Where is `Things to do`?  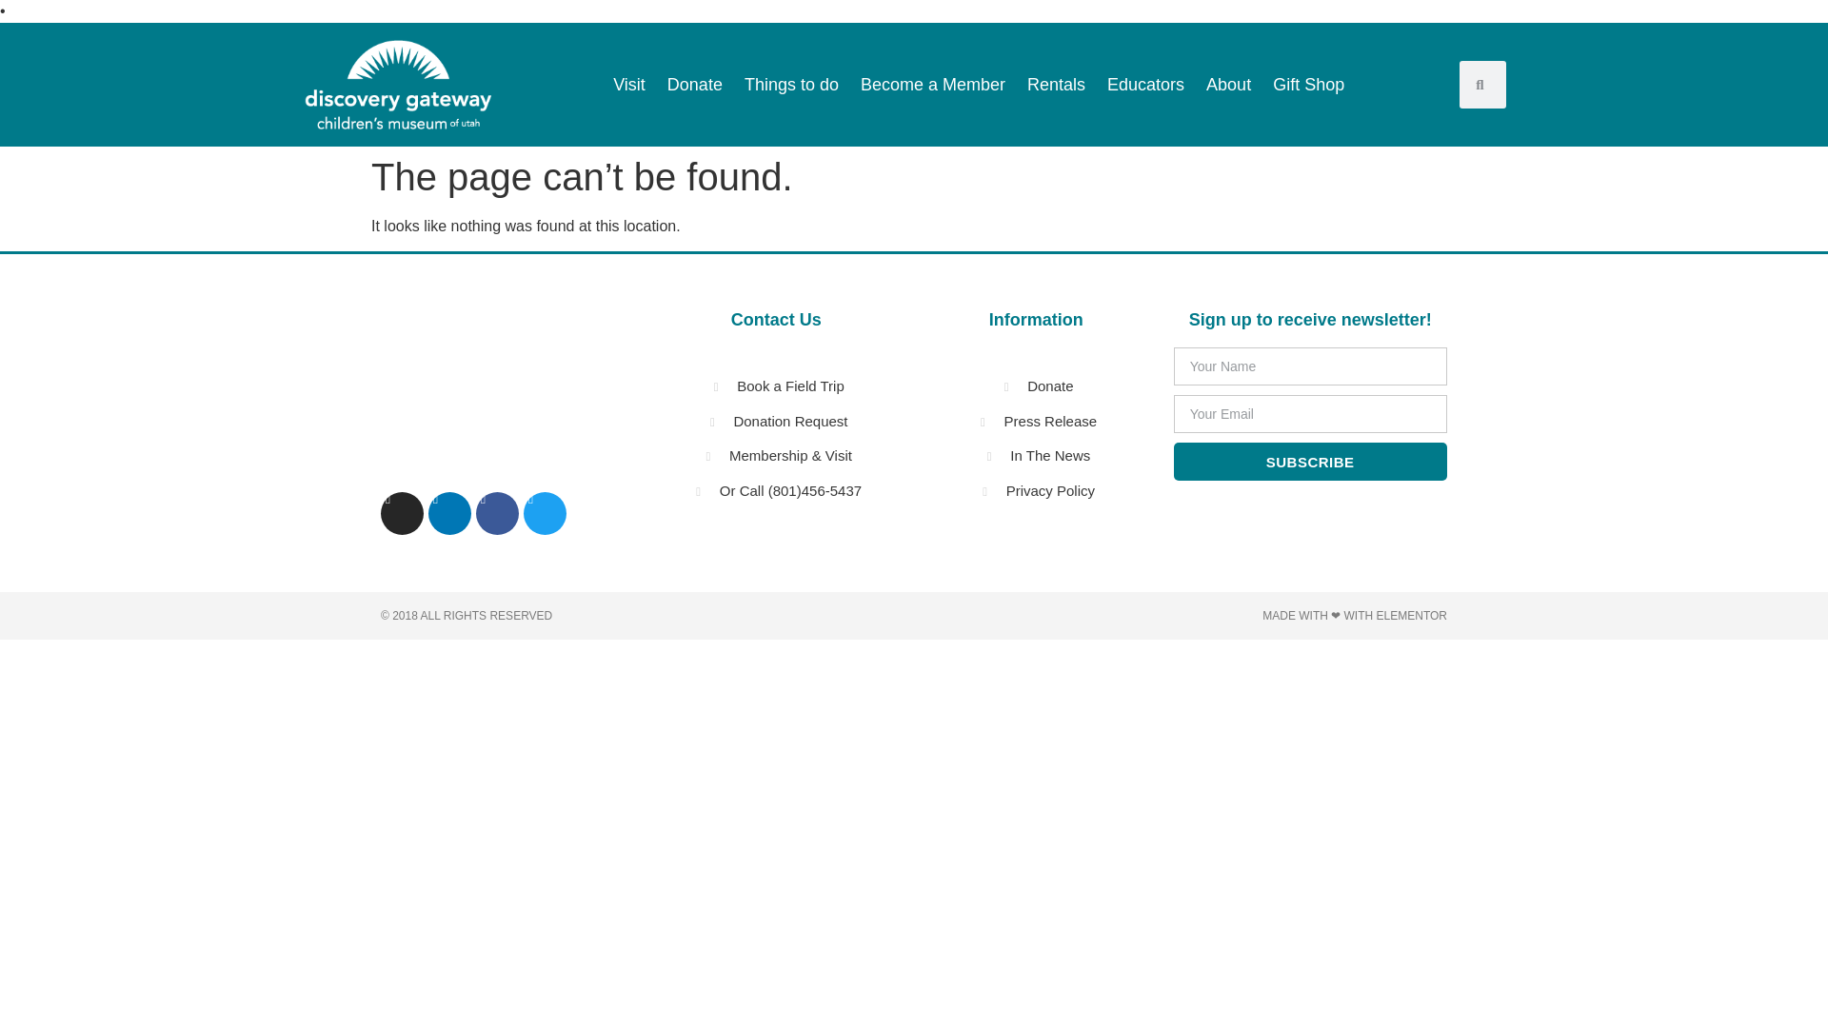 Things to do is located at coordinates (791, 84).